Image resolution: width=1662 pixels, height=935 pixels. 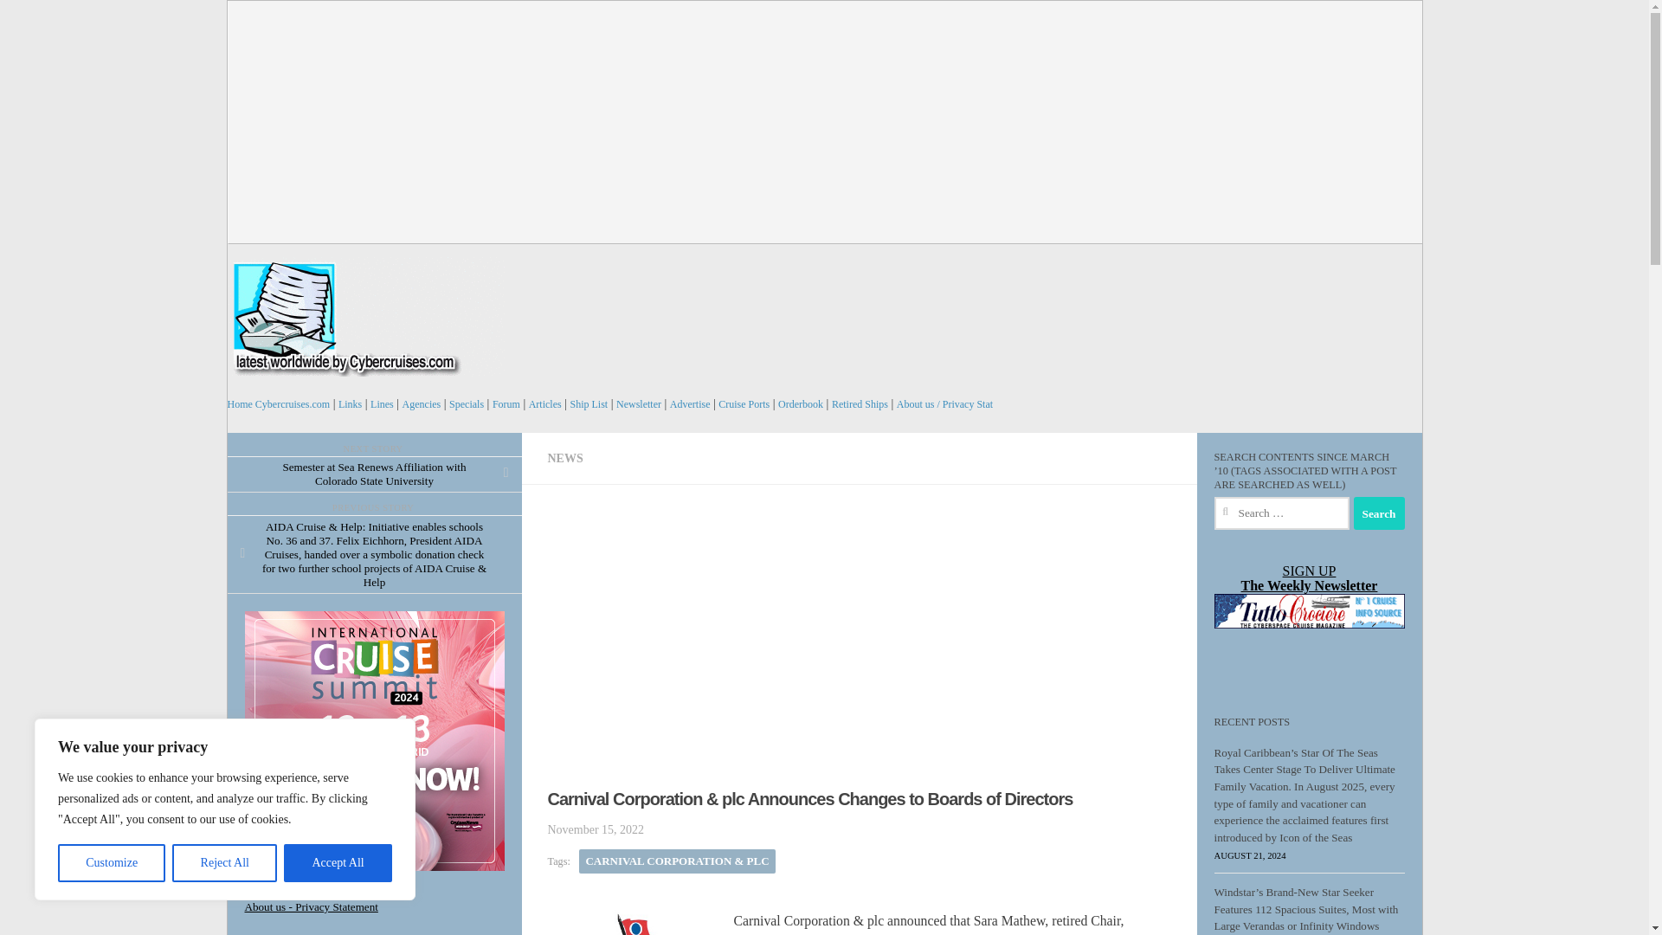 What do you see at coordinates (289, 23) in the screenshot?
I see `Skip to content` at bounding box center [289, 23].